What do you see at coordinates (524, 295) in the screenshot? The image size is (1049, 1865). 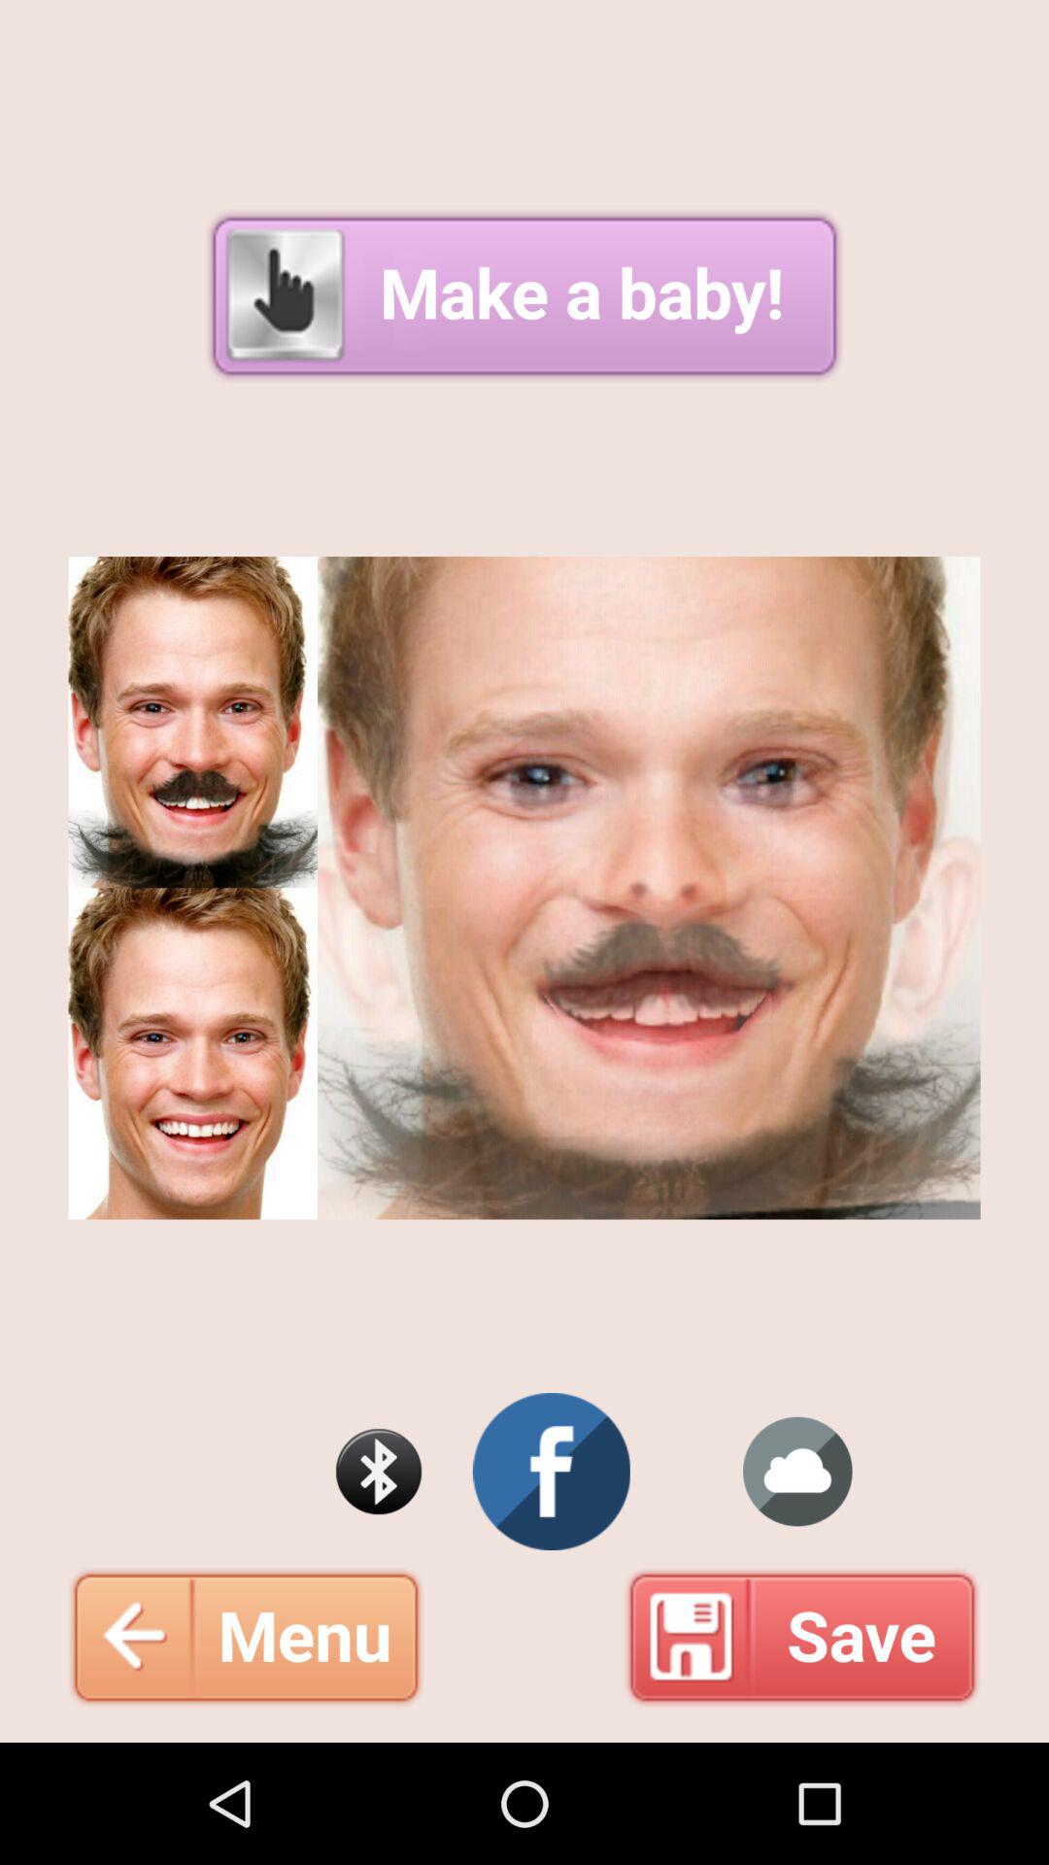 I see `jump until make a baby! item` at bounding box center [524, 295].